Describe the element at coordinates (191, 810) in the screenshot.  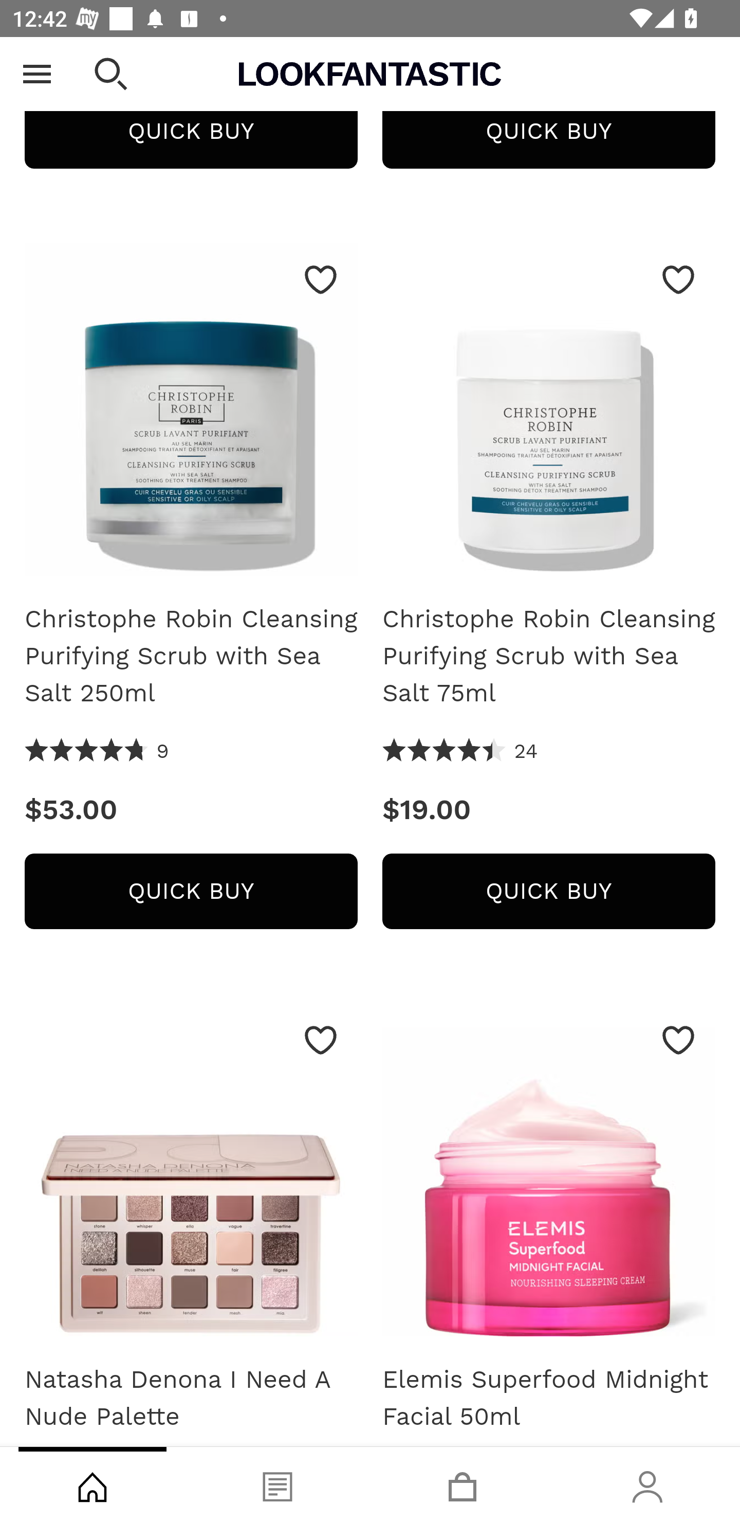
I see `Price: $53.00` at that location.